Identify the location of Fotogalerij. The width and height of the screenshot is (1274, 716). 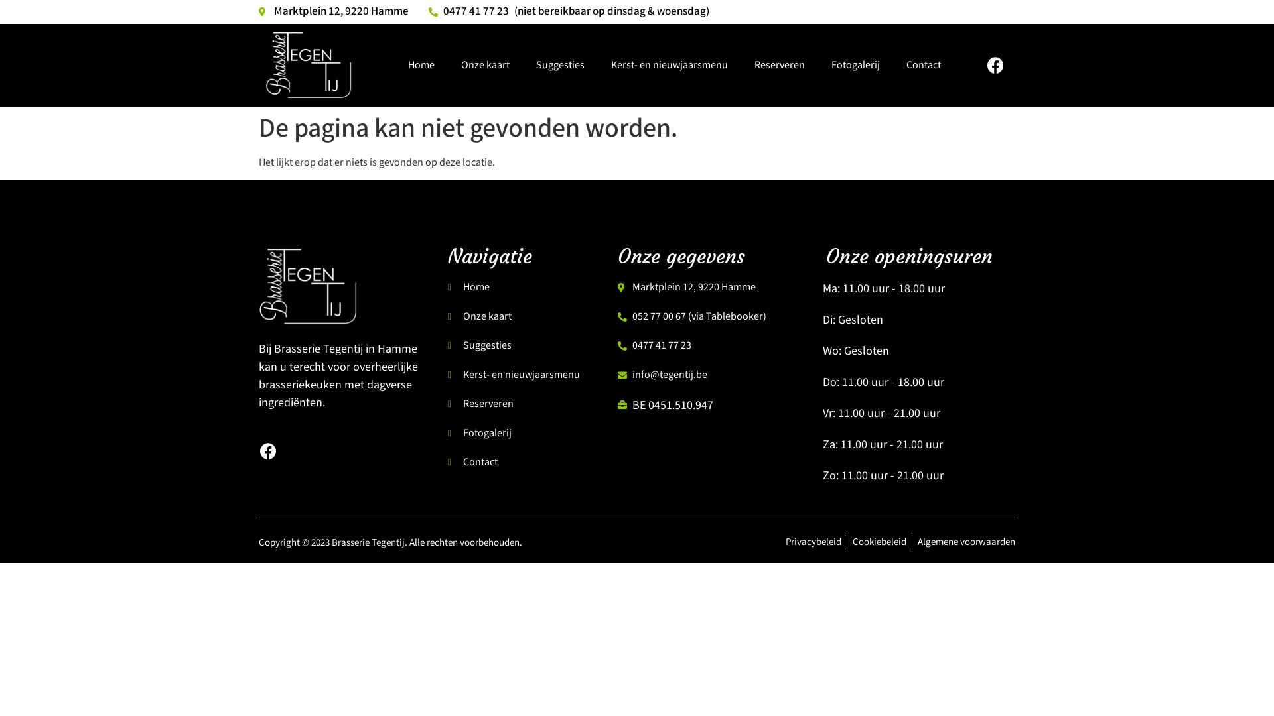
(533, 434).